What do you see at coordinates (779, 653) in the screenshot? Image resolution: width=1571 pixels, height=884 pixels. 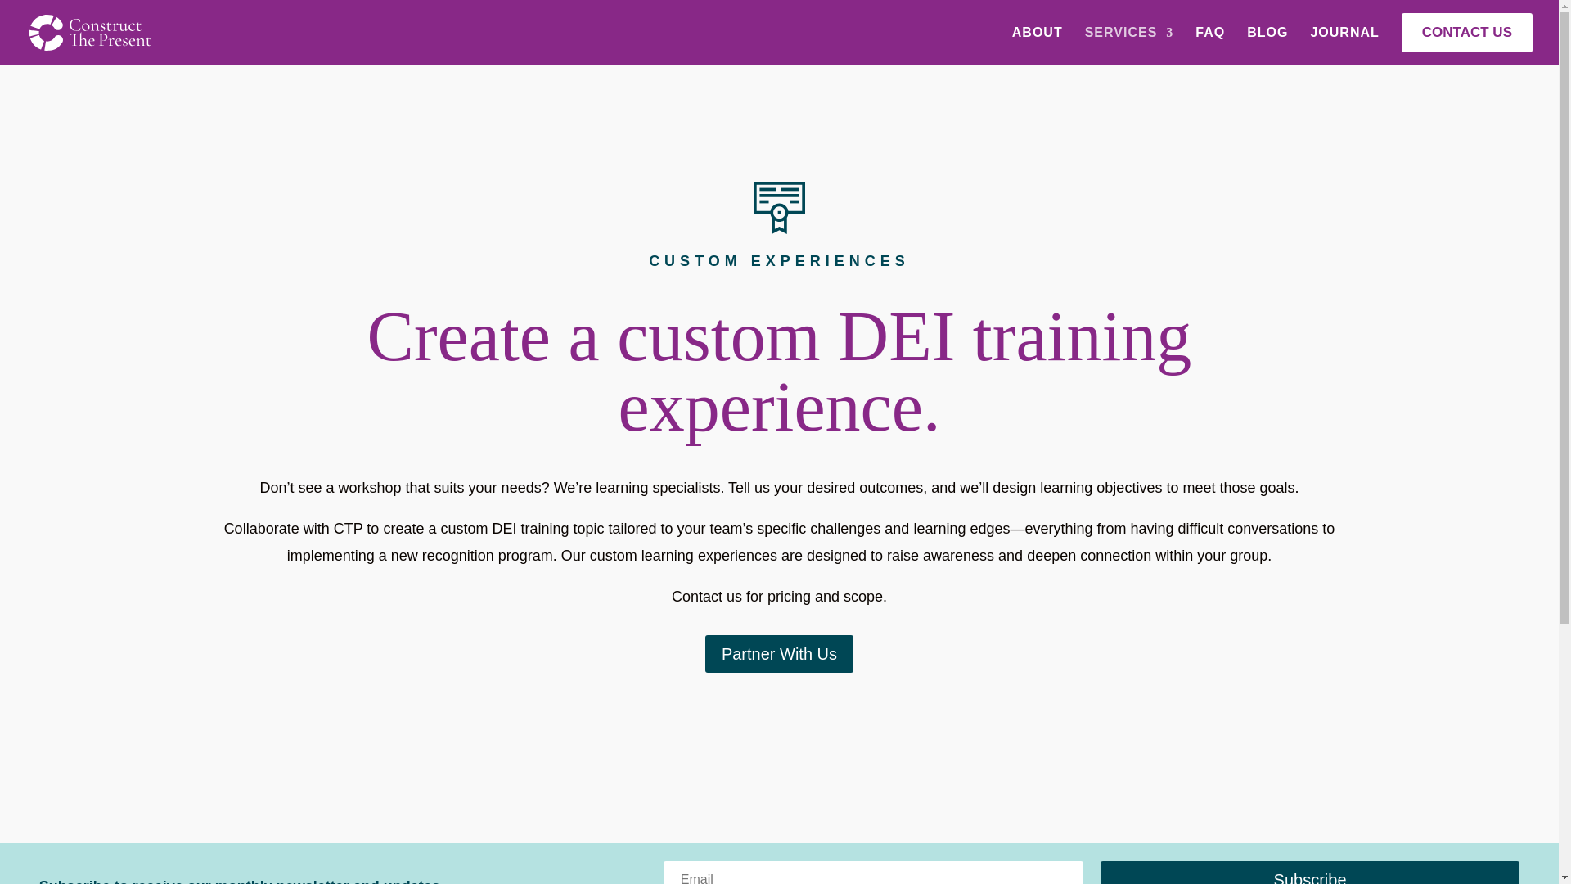 I see `Partner With Us` at bounding box center [779, 653].